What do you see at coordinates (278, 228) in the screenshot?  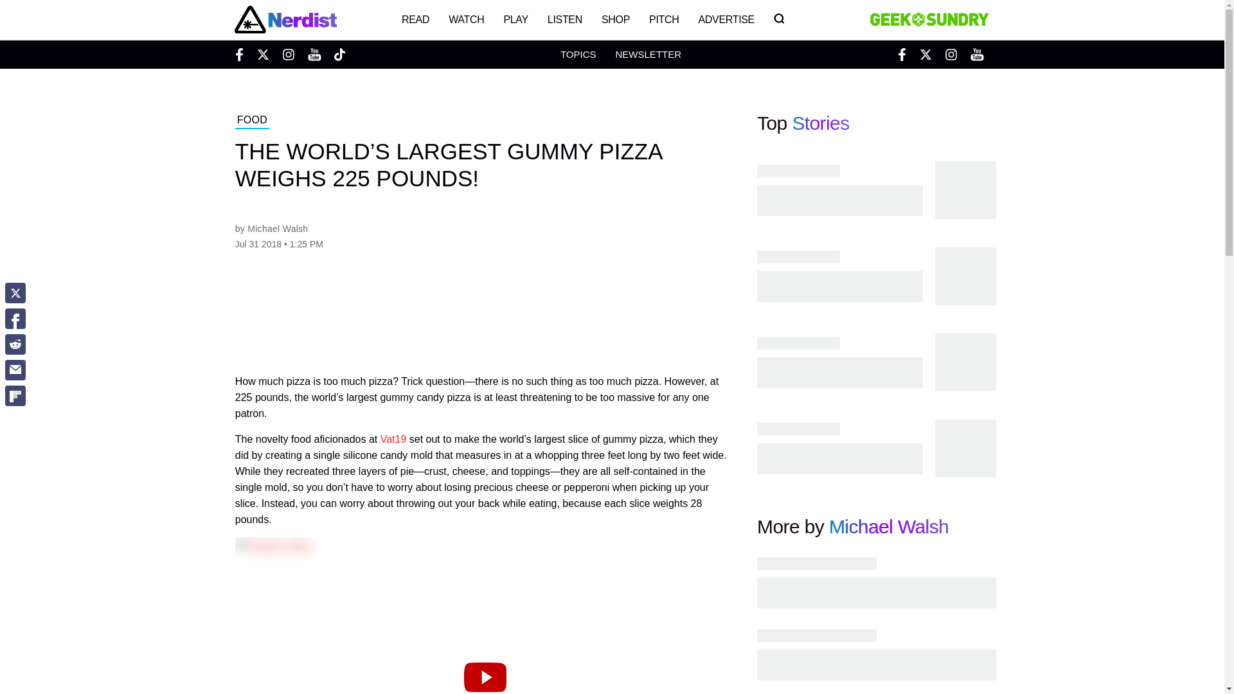 I see `Michael Walsh` at bounding box center [278, 228].